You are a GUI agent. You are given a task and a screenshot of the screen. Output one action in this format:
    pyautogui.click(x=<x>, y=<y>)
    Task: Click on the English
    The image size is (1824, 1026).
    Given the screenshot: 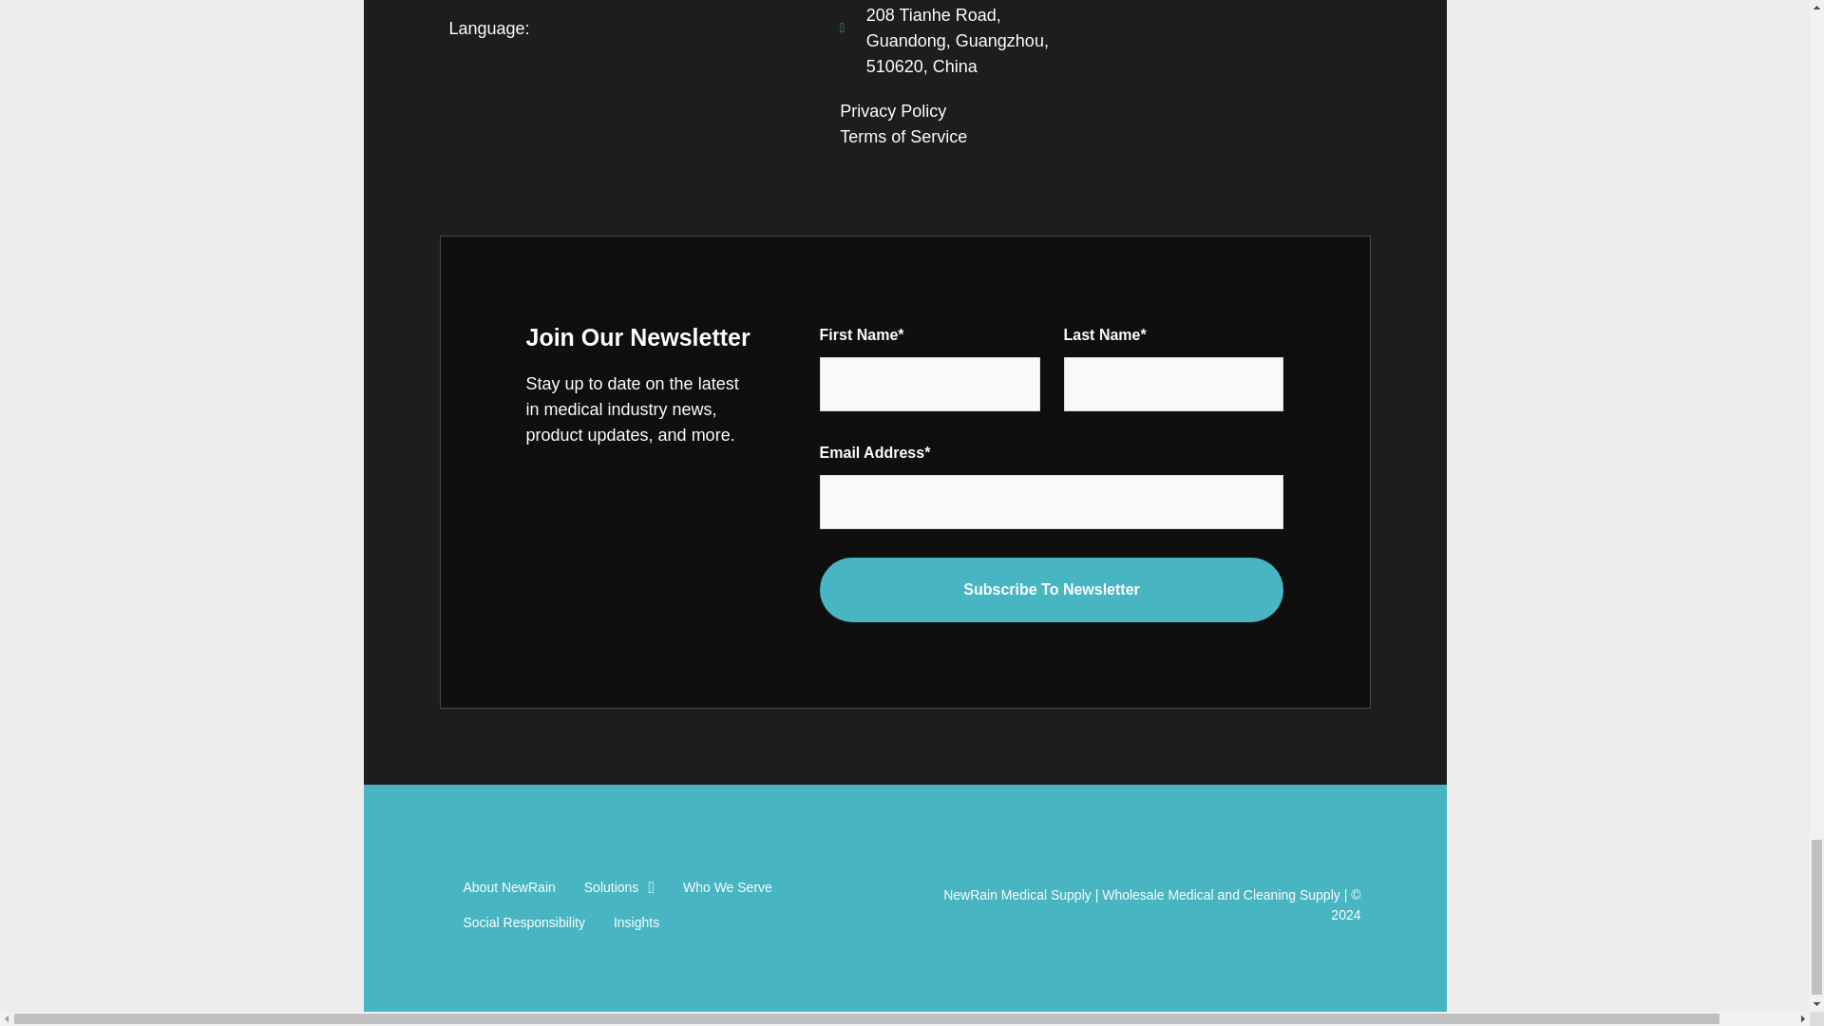 What is the action you would take?
    pyautogui.click(x=484, y=55)
    